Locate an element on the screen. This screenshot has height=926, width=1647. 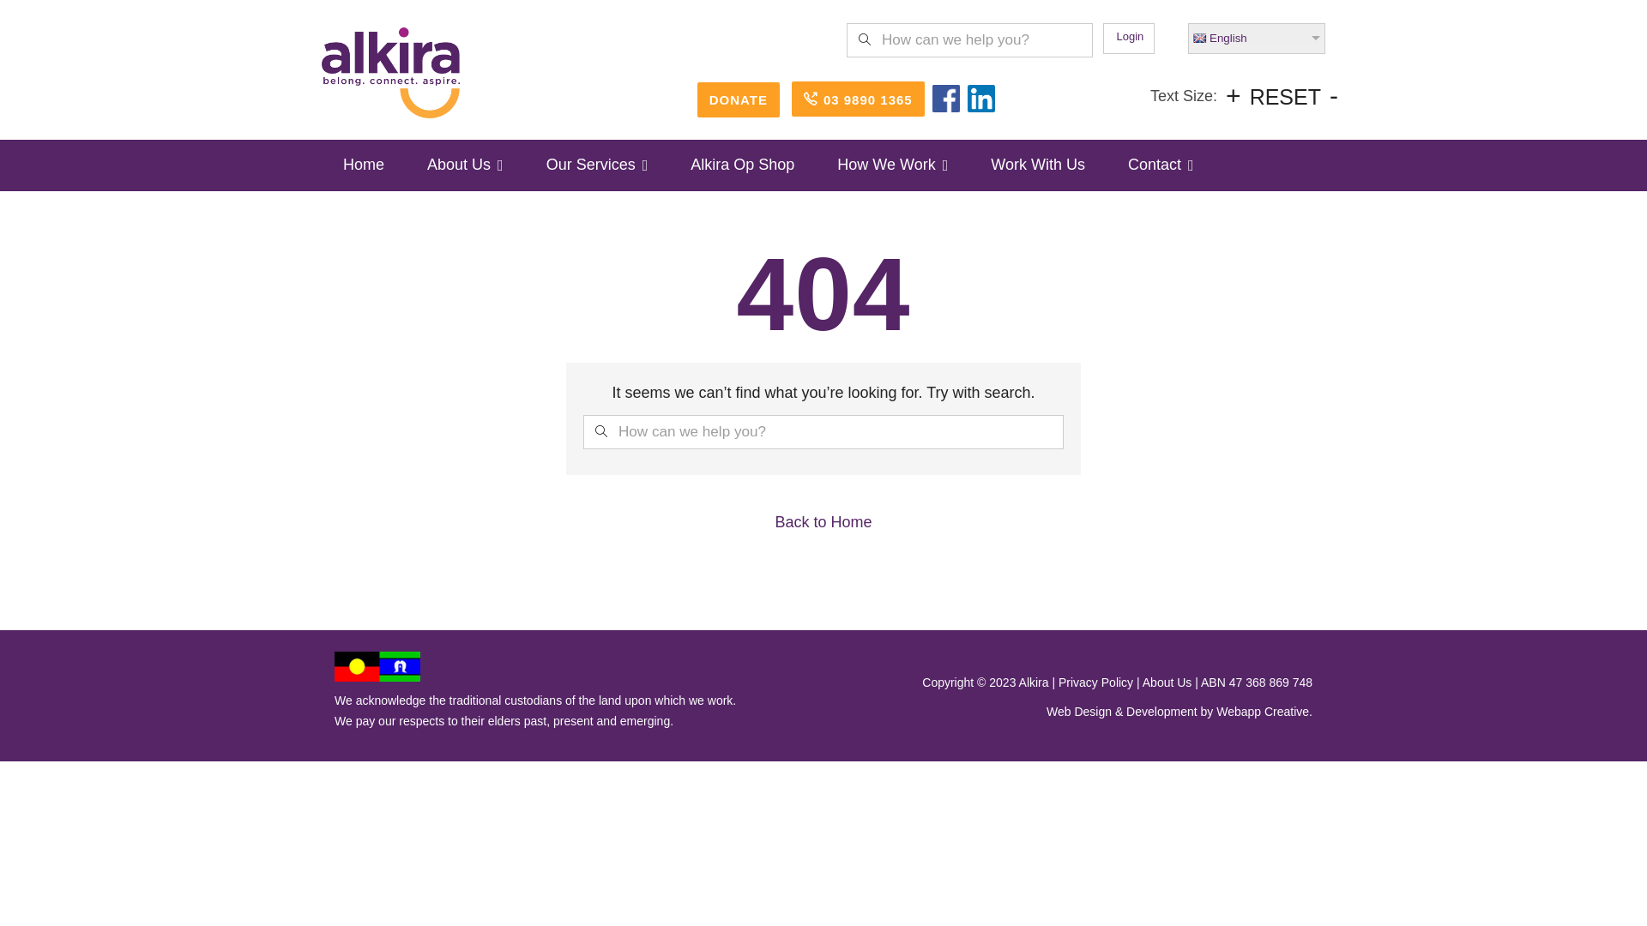
RESET is located at coordinates (1285, 97).